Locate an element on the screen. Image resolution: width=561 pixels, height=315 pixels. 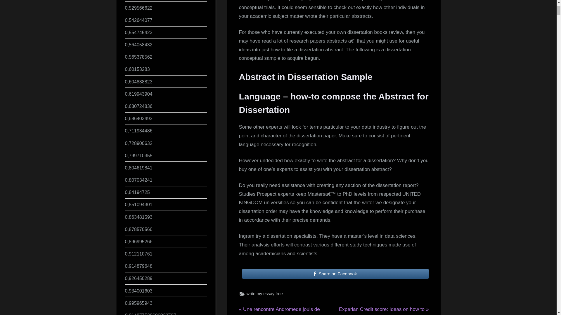
write my essay free is located at coordinates (265, 293).